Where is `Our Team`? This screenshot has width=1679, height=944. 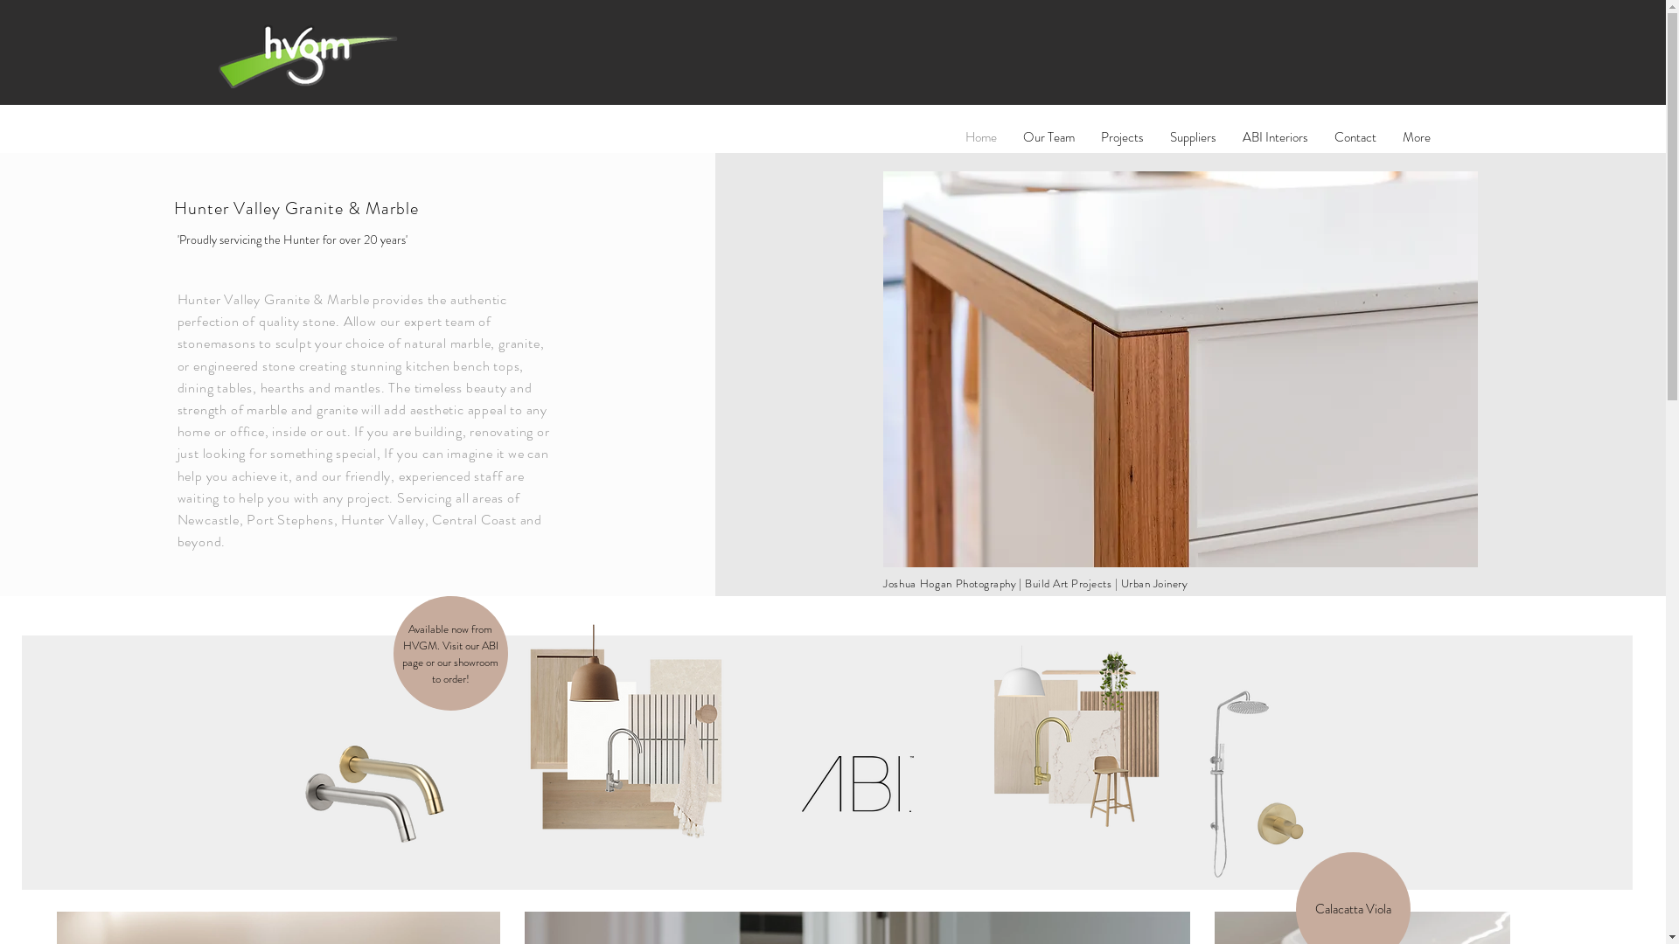 Our Team is located at coordinates (1048, 137).